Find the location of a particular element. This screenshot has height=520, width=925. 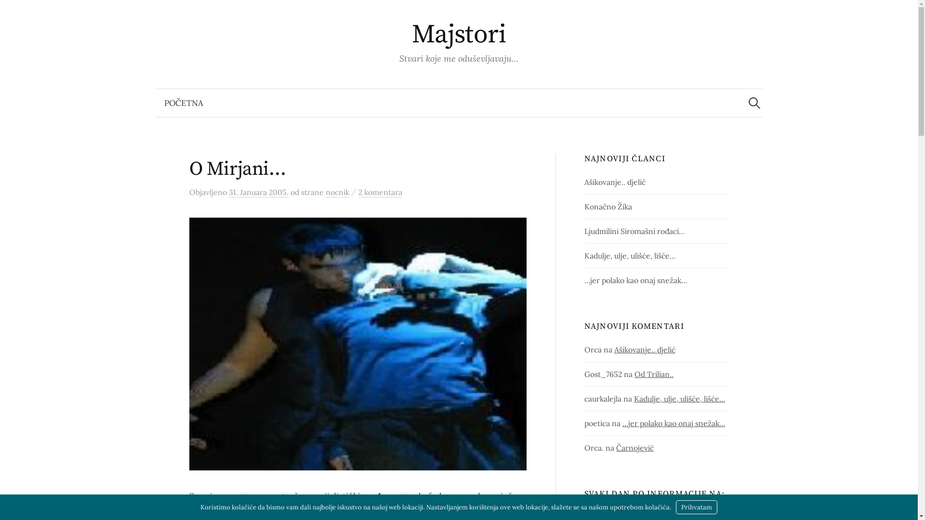

nocnik is located at coordinates (337, 193).